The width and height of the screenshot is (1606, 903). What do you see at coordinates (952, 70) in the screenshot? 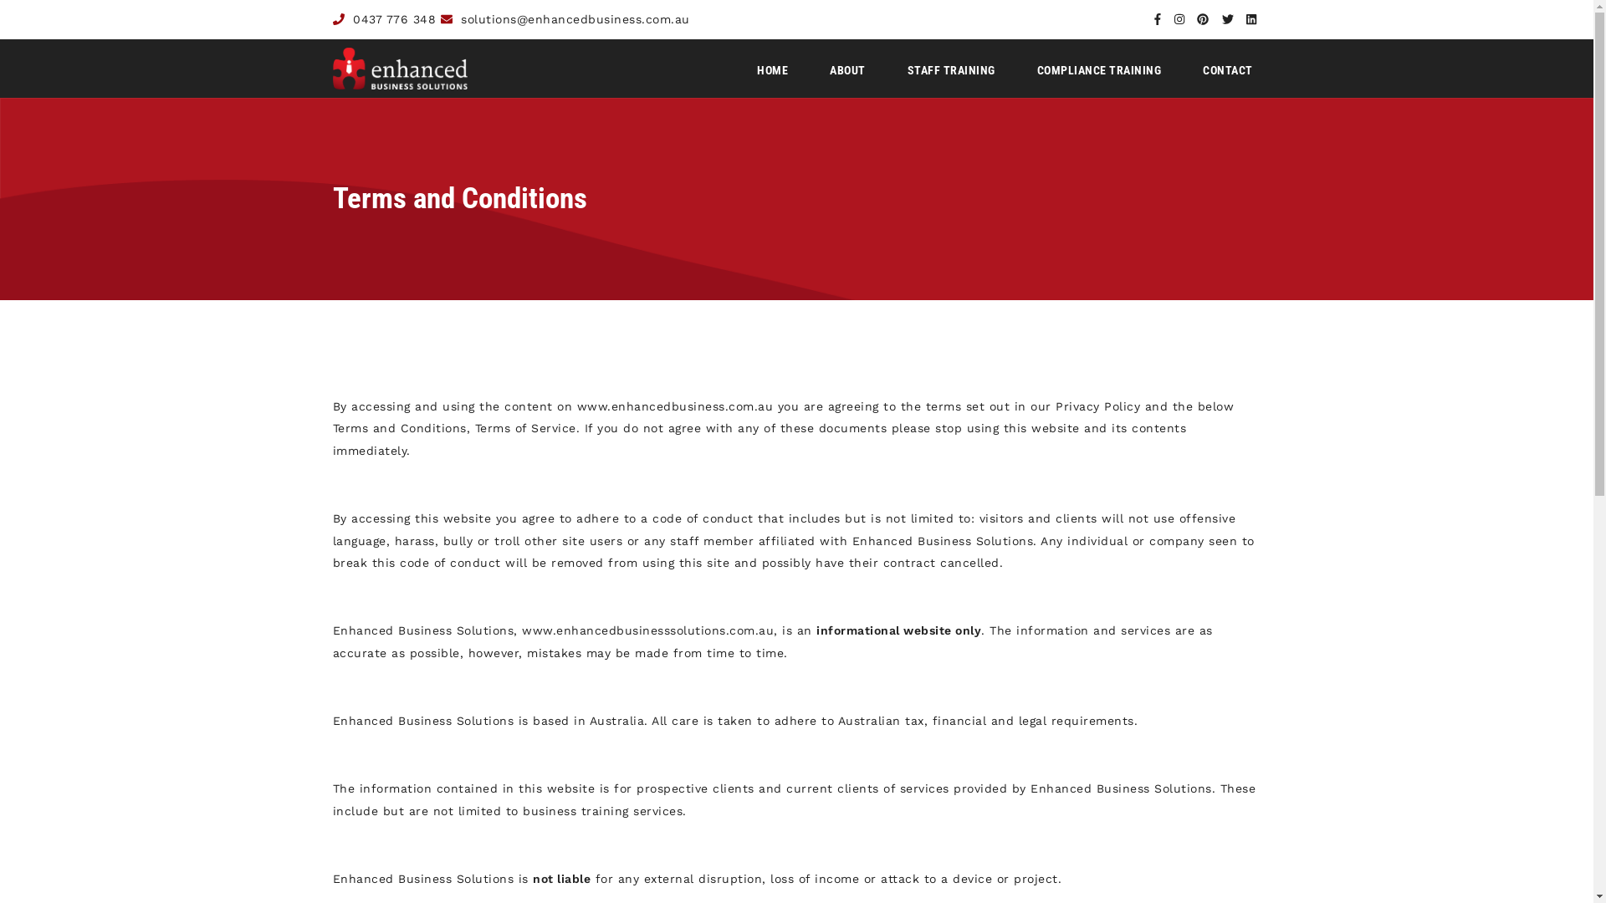
I see `STAFF TRAINING` at bounding box center [952, 70].